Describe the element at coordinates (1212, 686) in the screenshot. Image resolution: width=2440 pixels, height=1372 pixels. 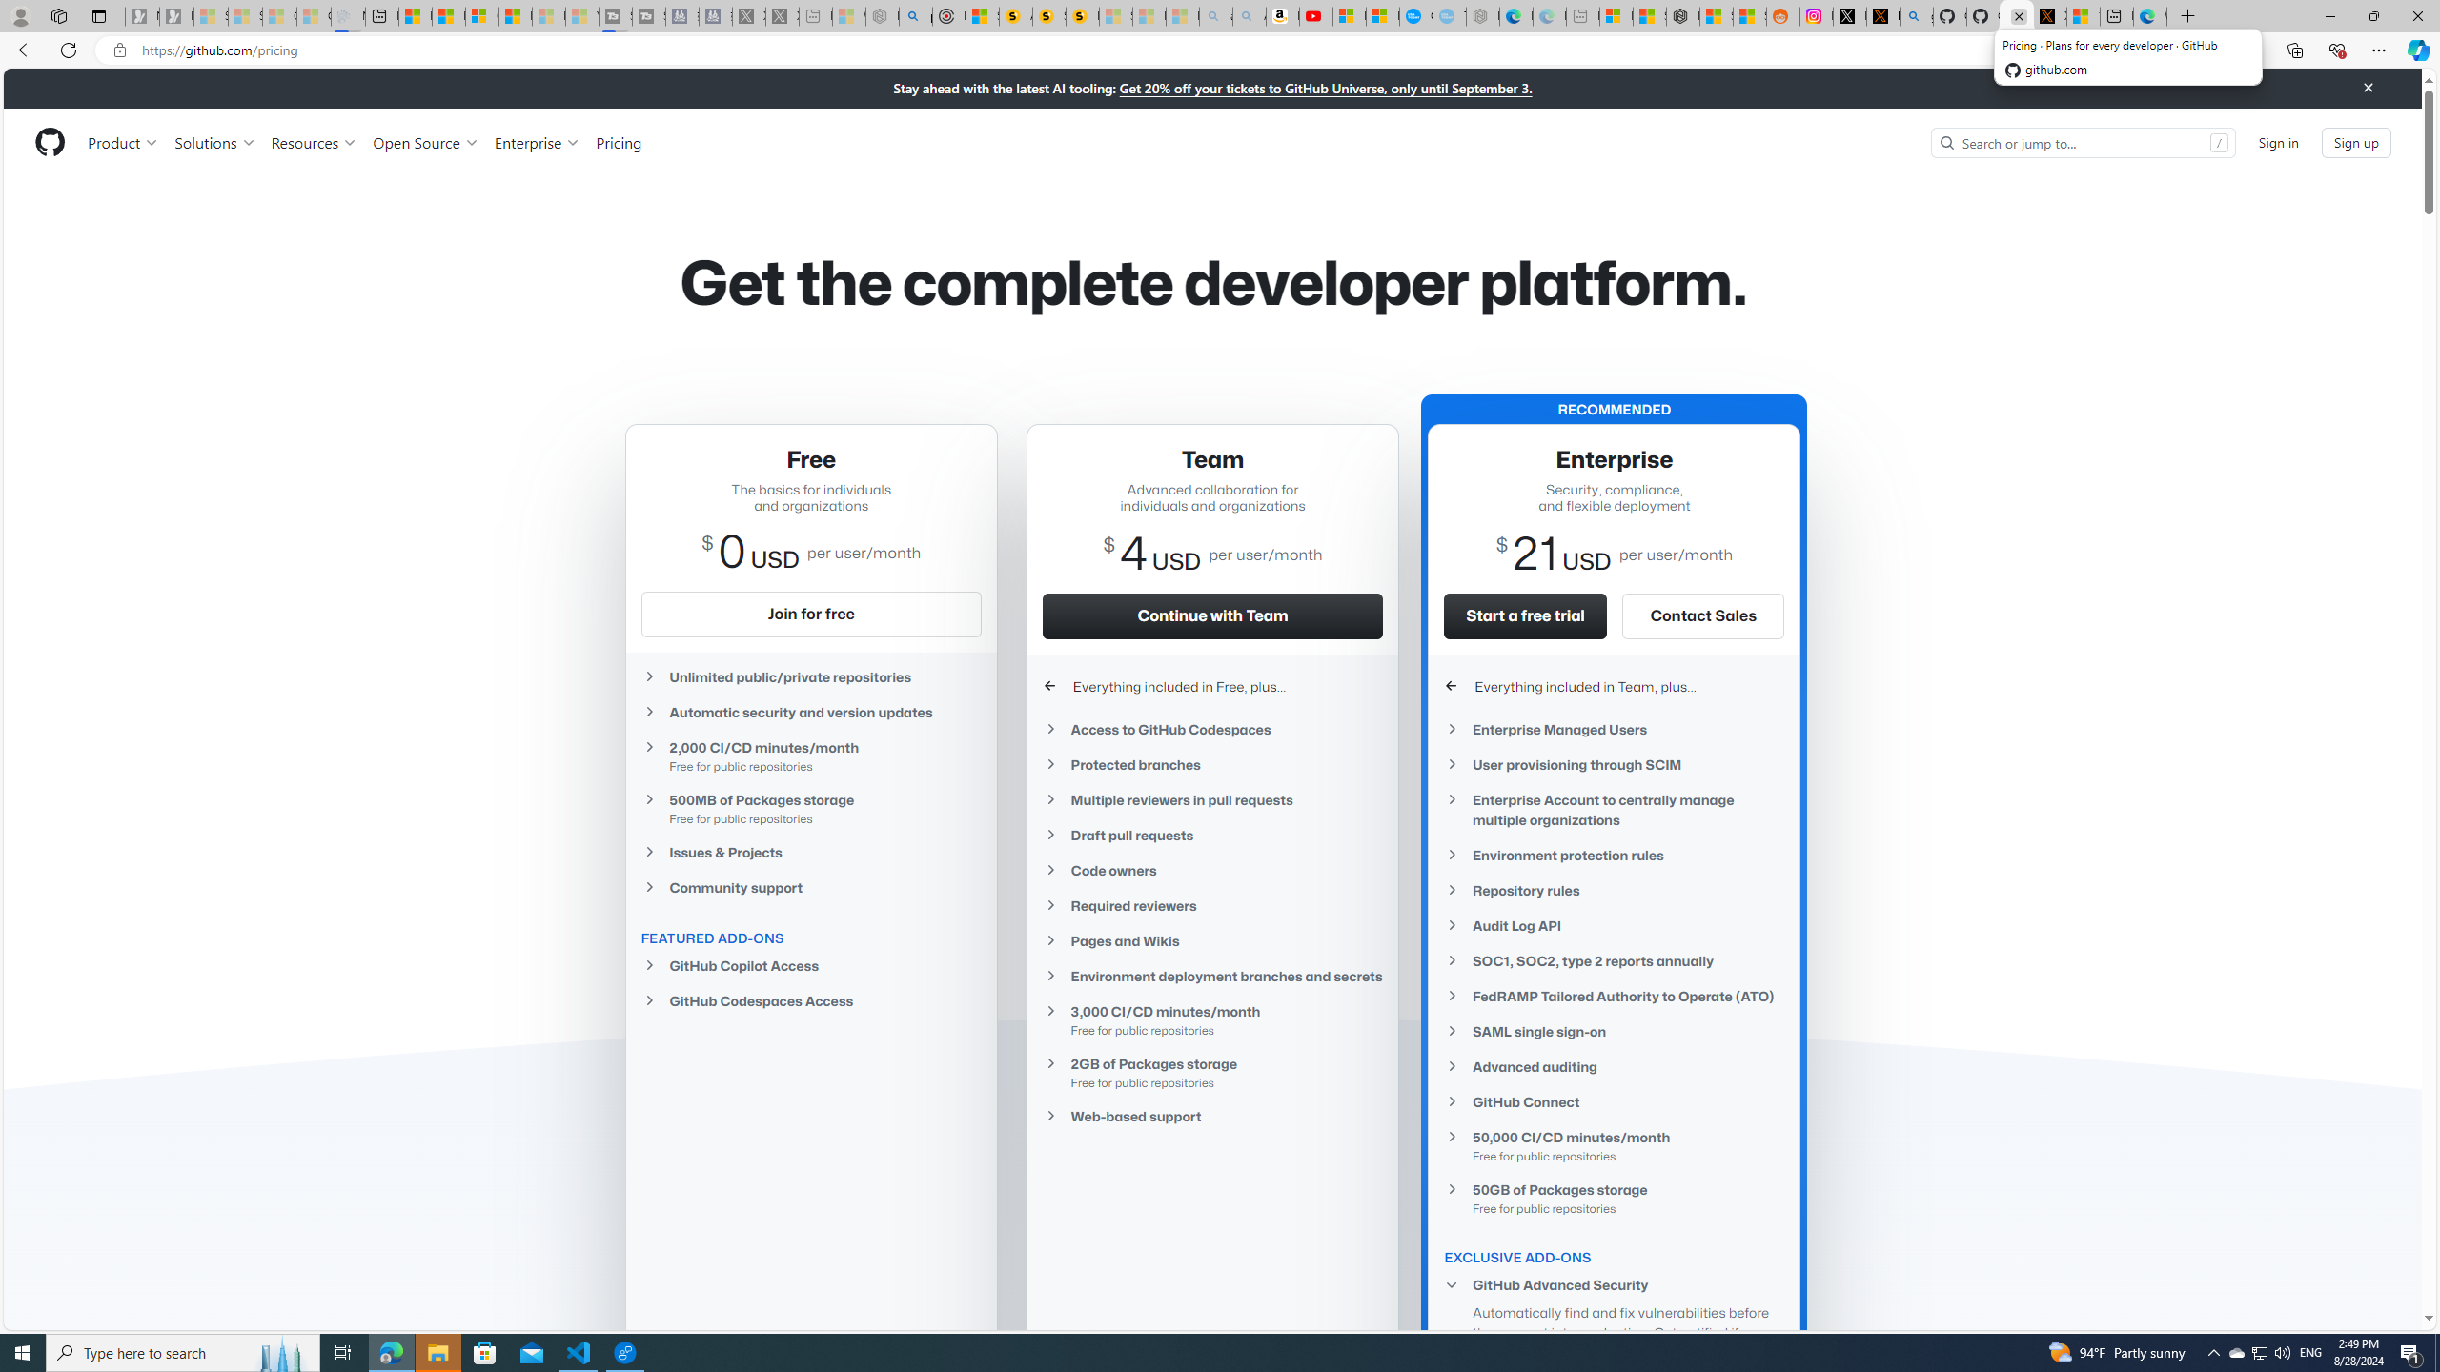
I see `Everything included in Free, plus...` at that location.